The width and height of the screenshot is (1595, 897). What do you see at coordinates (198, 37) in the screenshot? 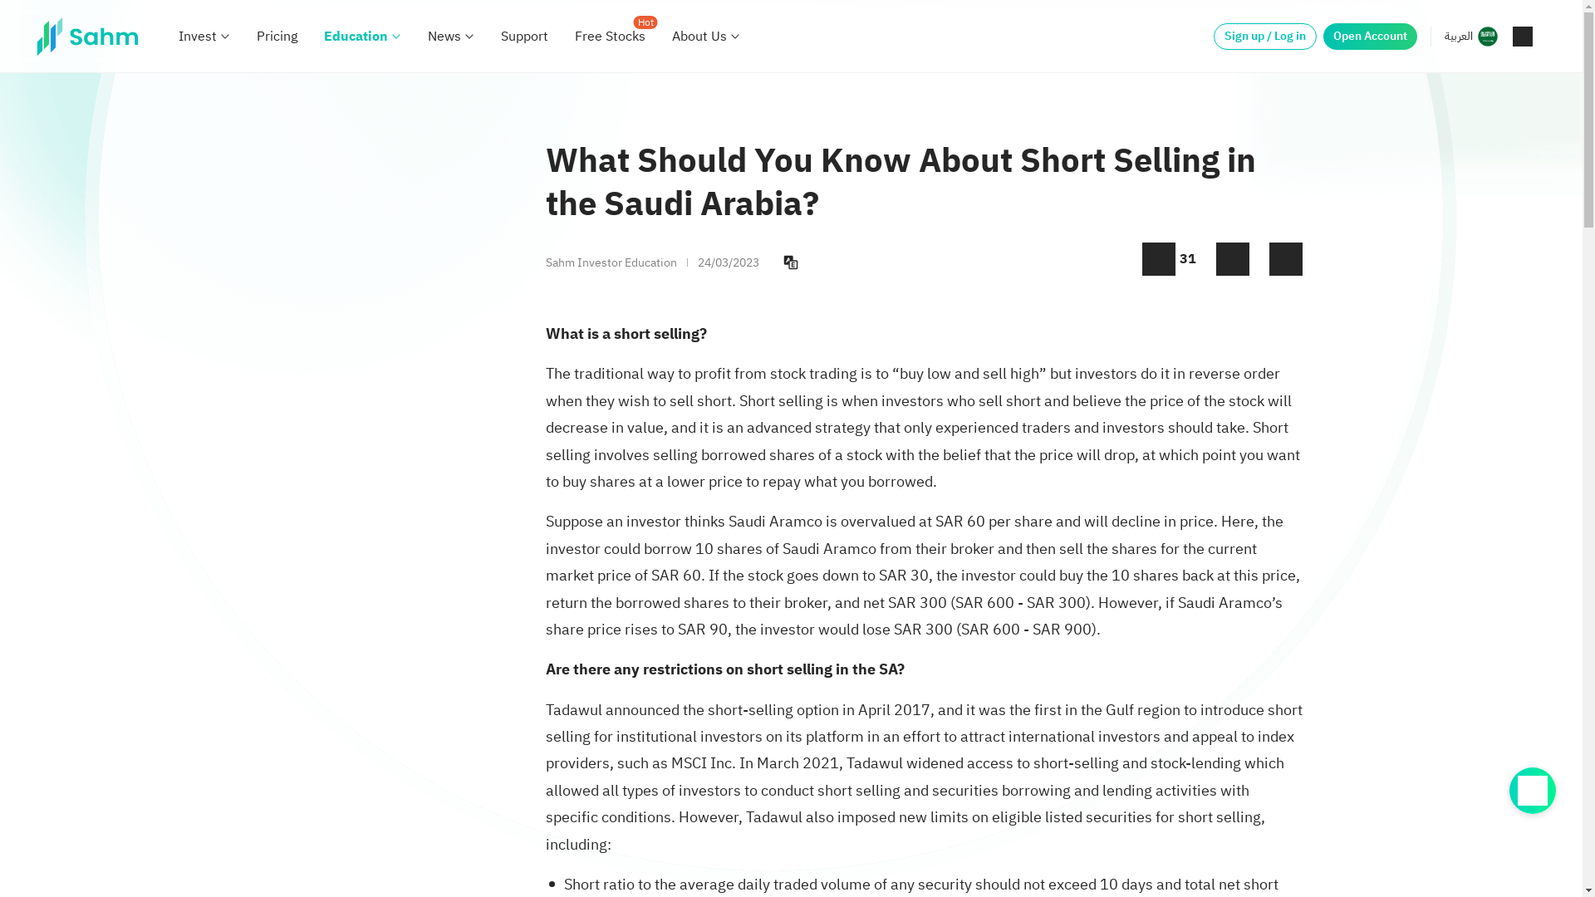
I see `Invest` at bounding box center [198, 37].